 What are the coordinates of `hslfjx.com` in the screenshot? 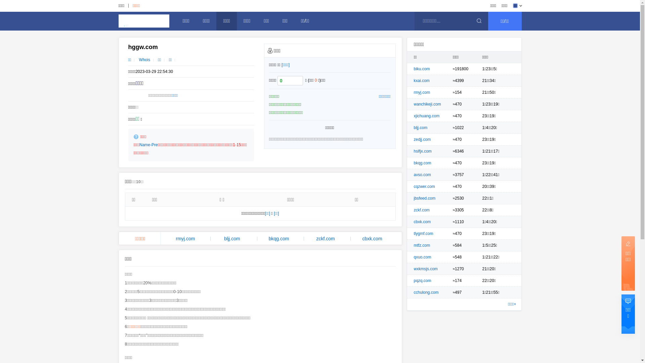 It's located at (423, 151).